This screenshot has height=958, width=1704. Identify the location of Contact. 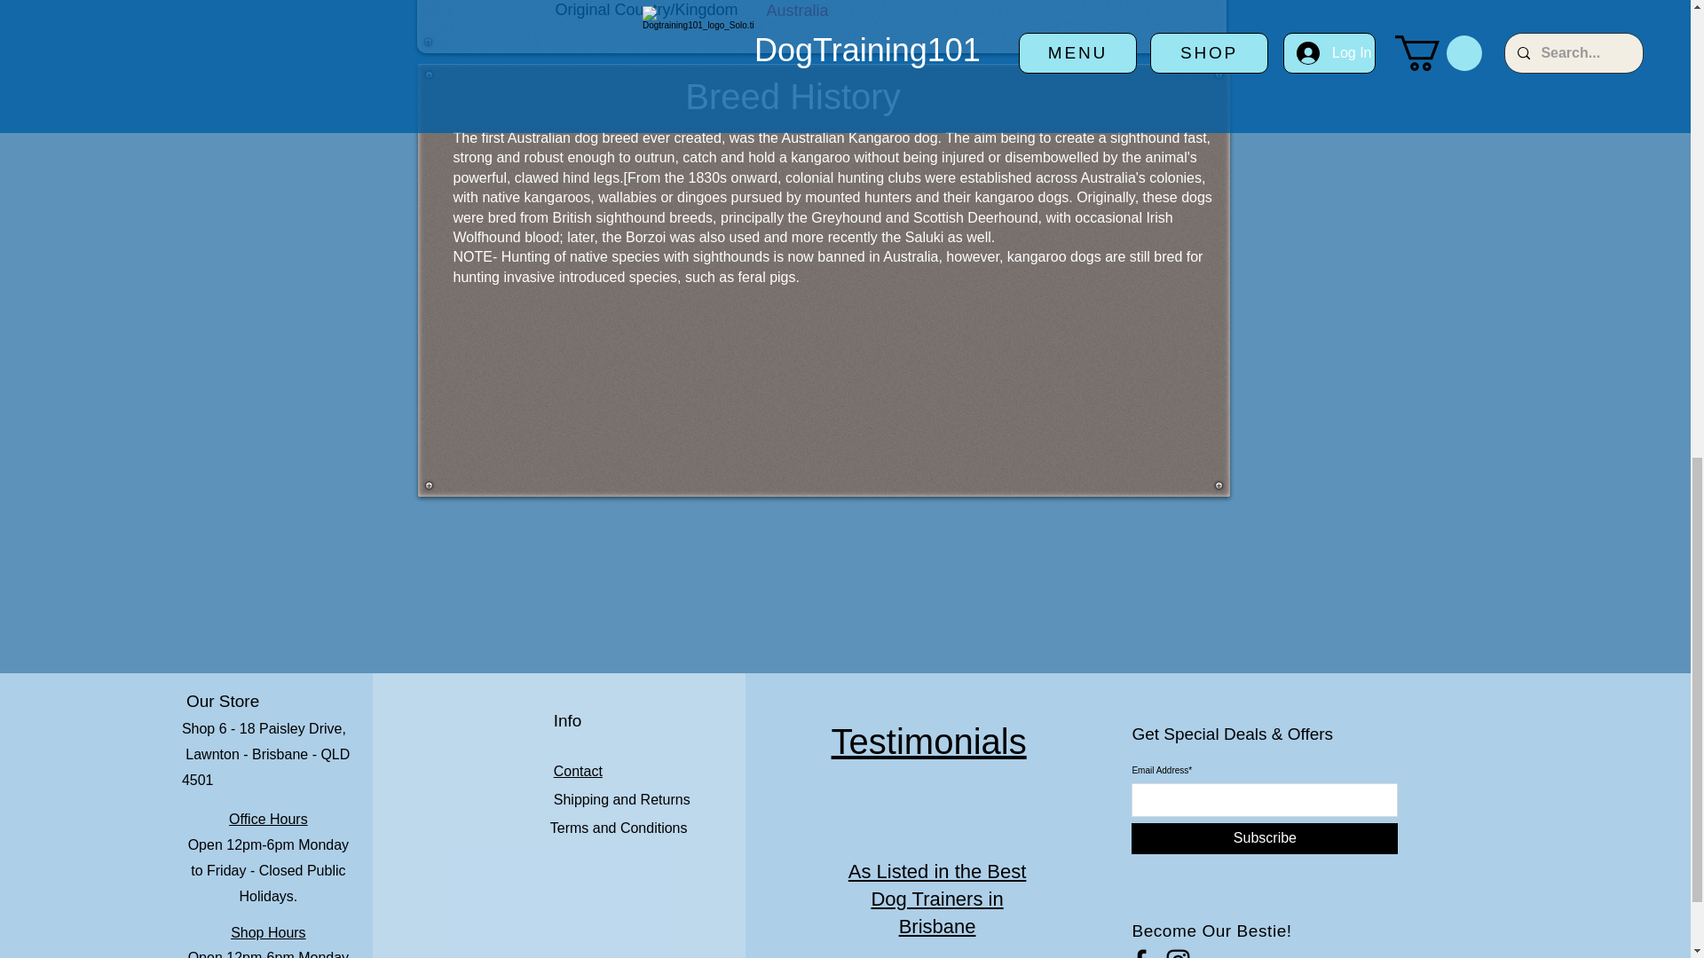
(579, 771).